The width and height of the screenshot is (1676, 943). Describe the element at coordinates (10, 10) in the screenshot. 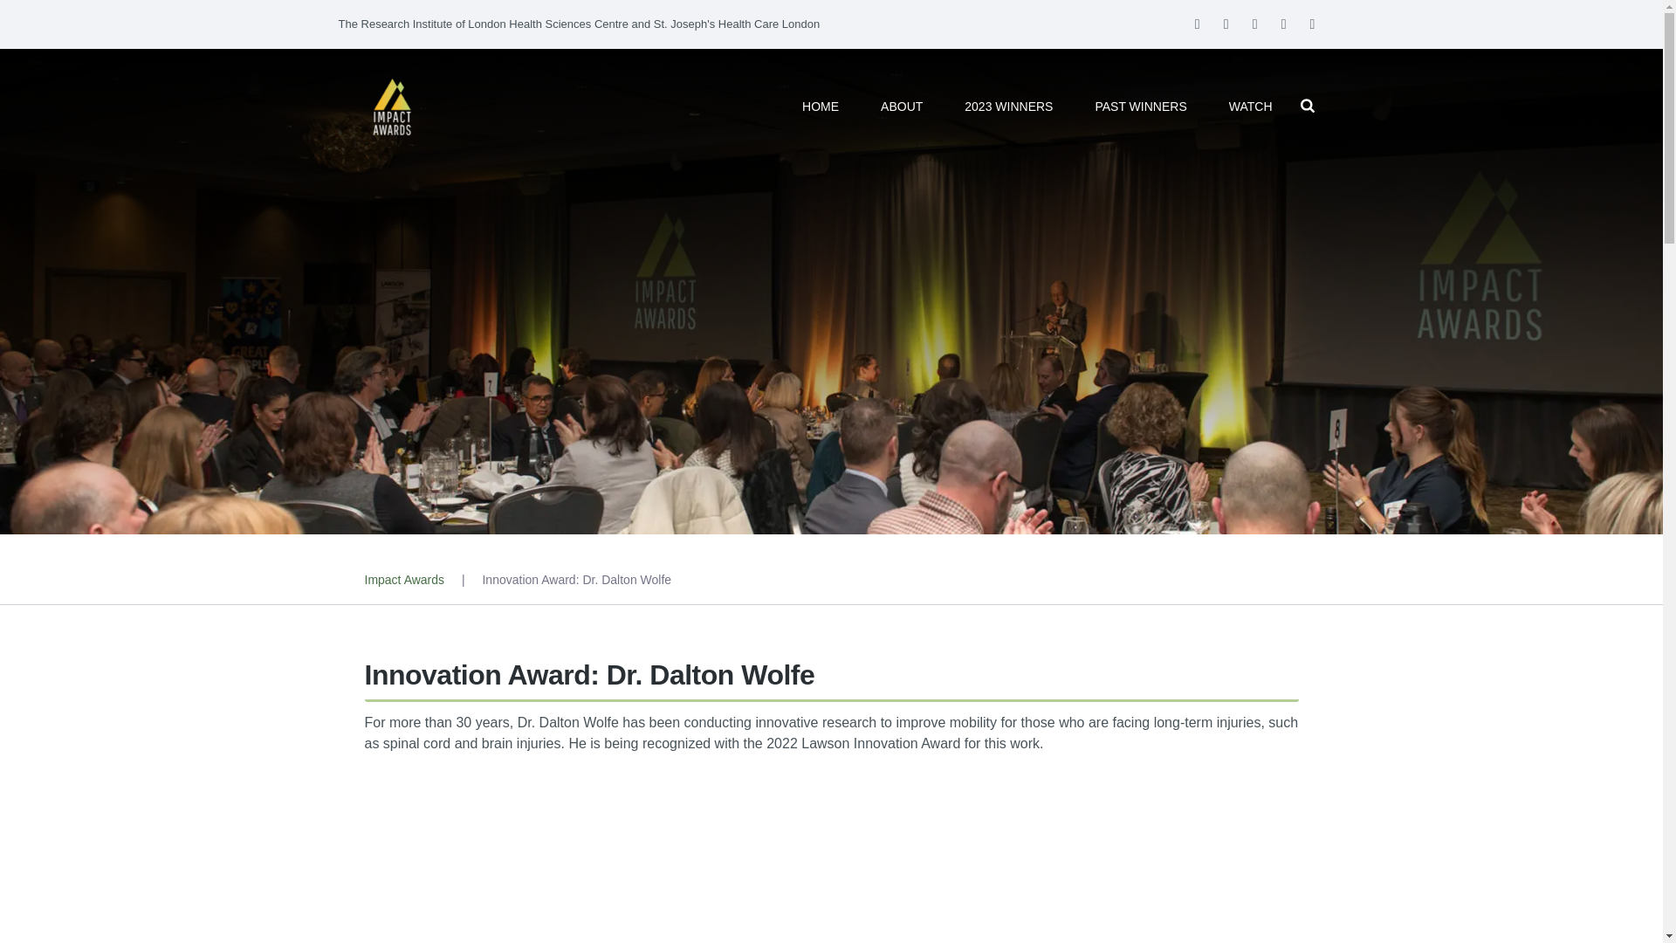

I see `Skip to main content` at that location.